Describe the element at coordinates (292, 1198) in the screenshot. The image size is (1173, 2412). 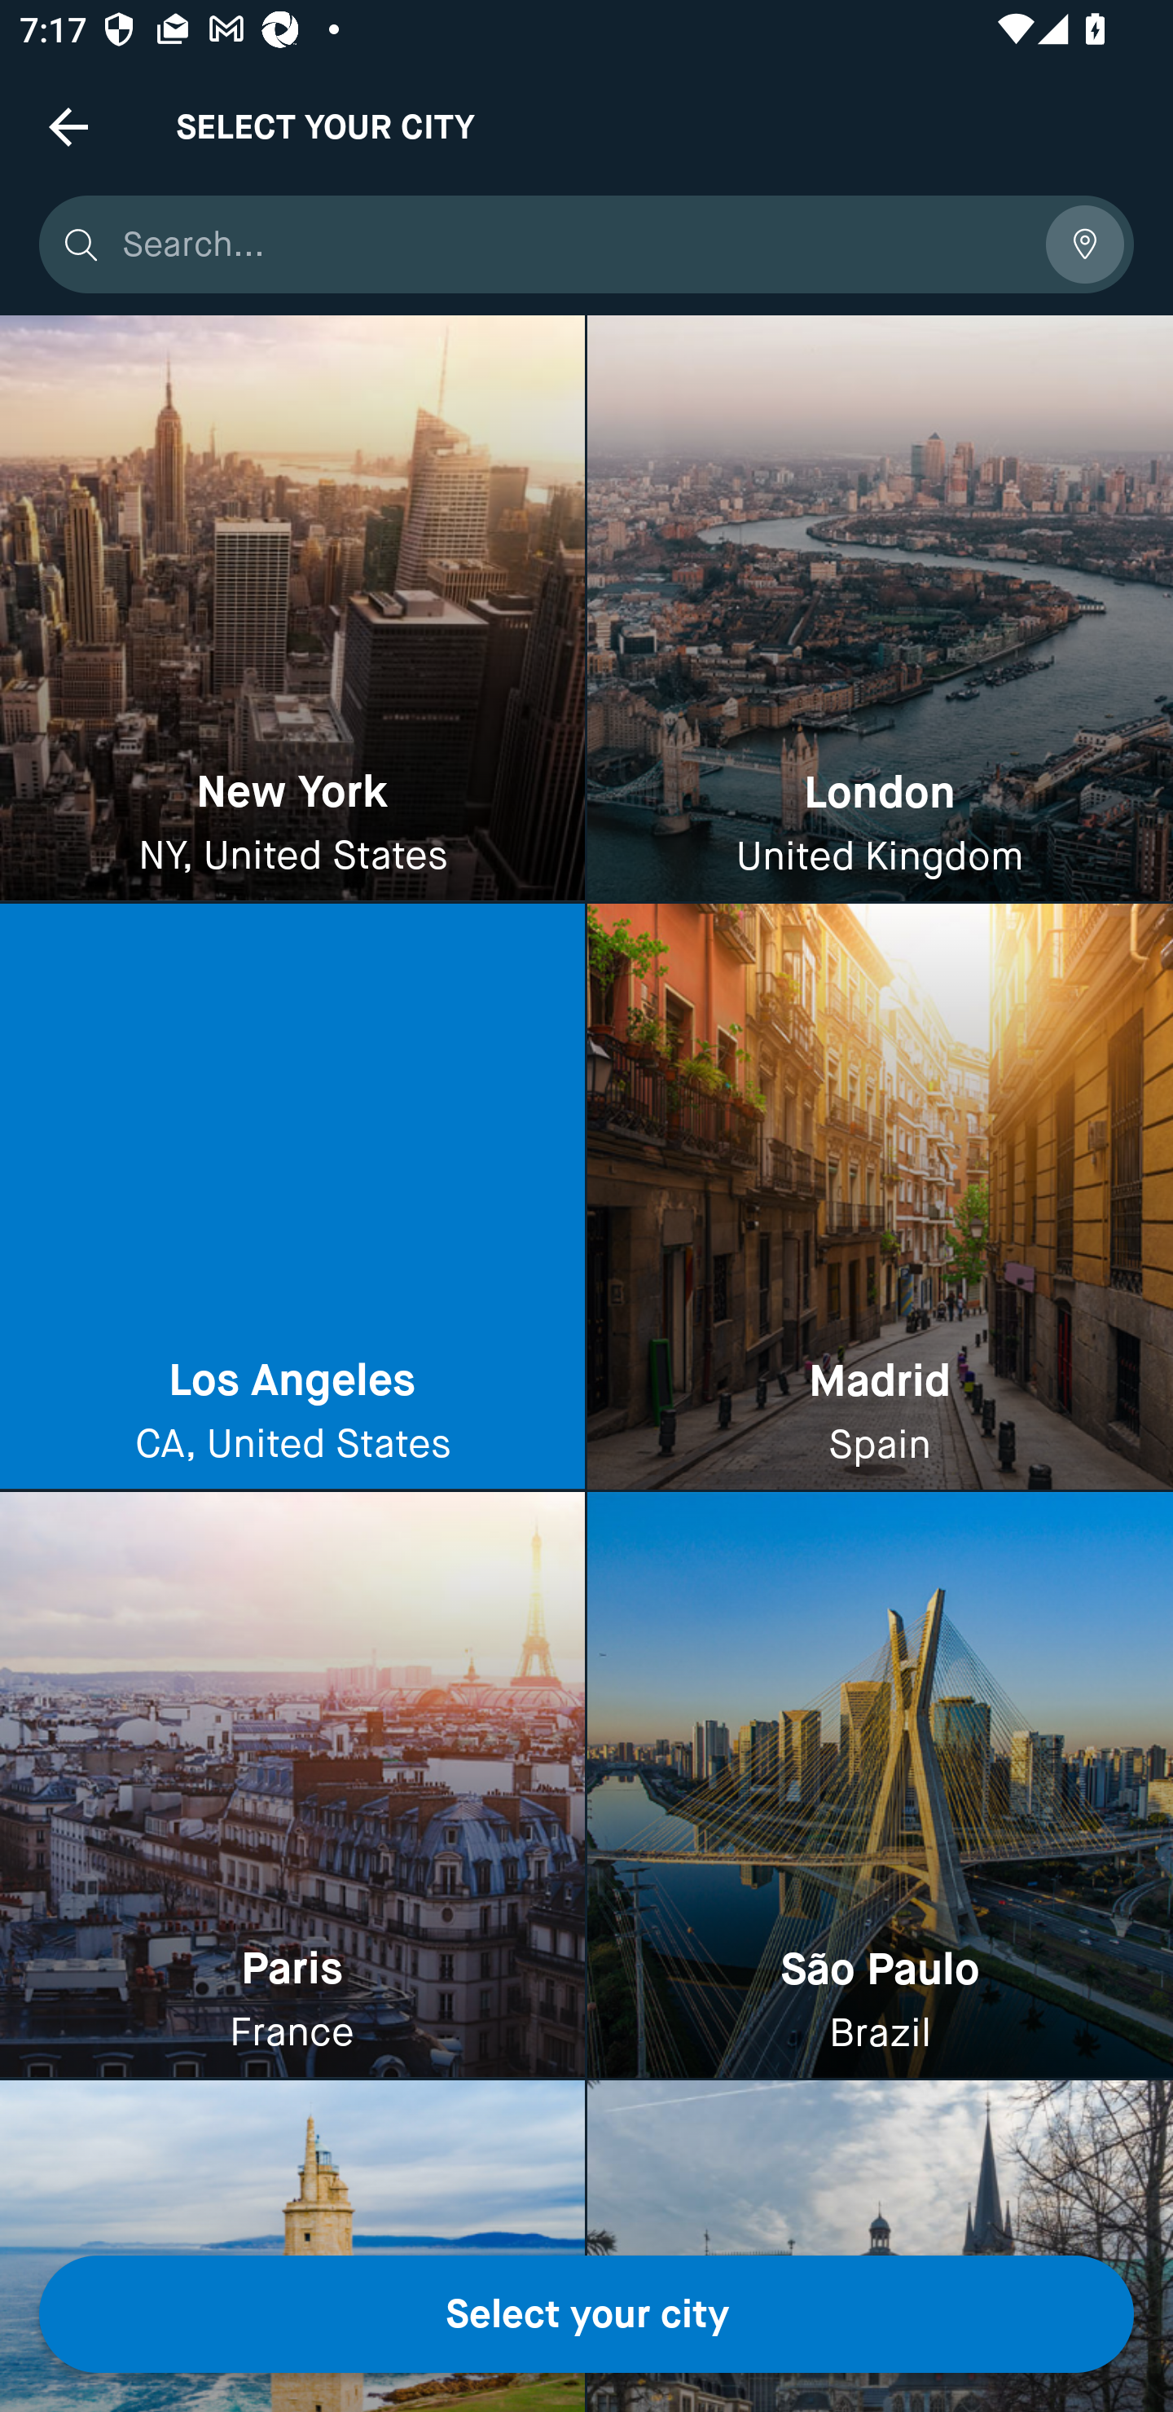
I see `Los Angeles CA, United States` at that location.